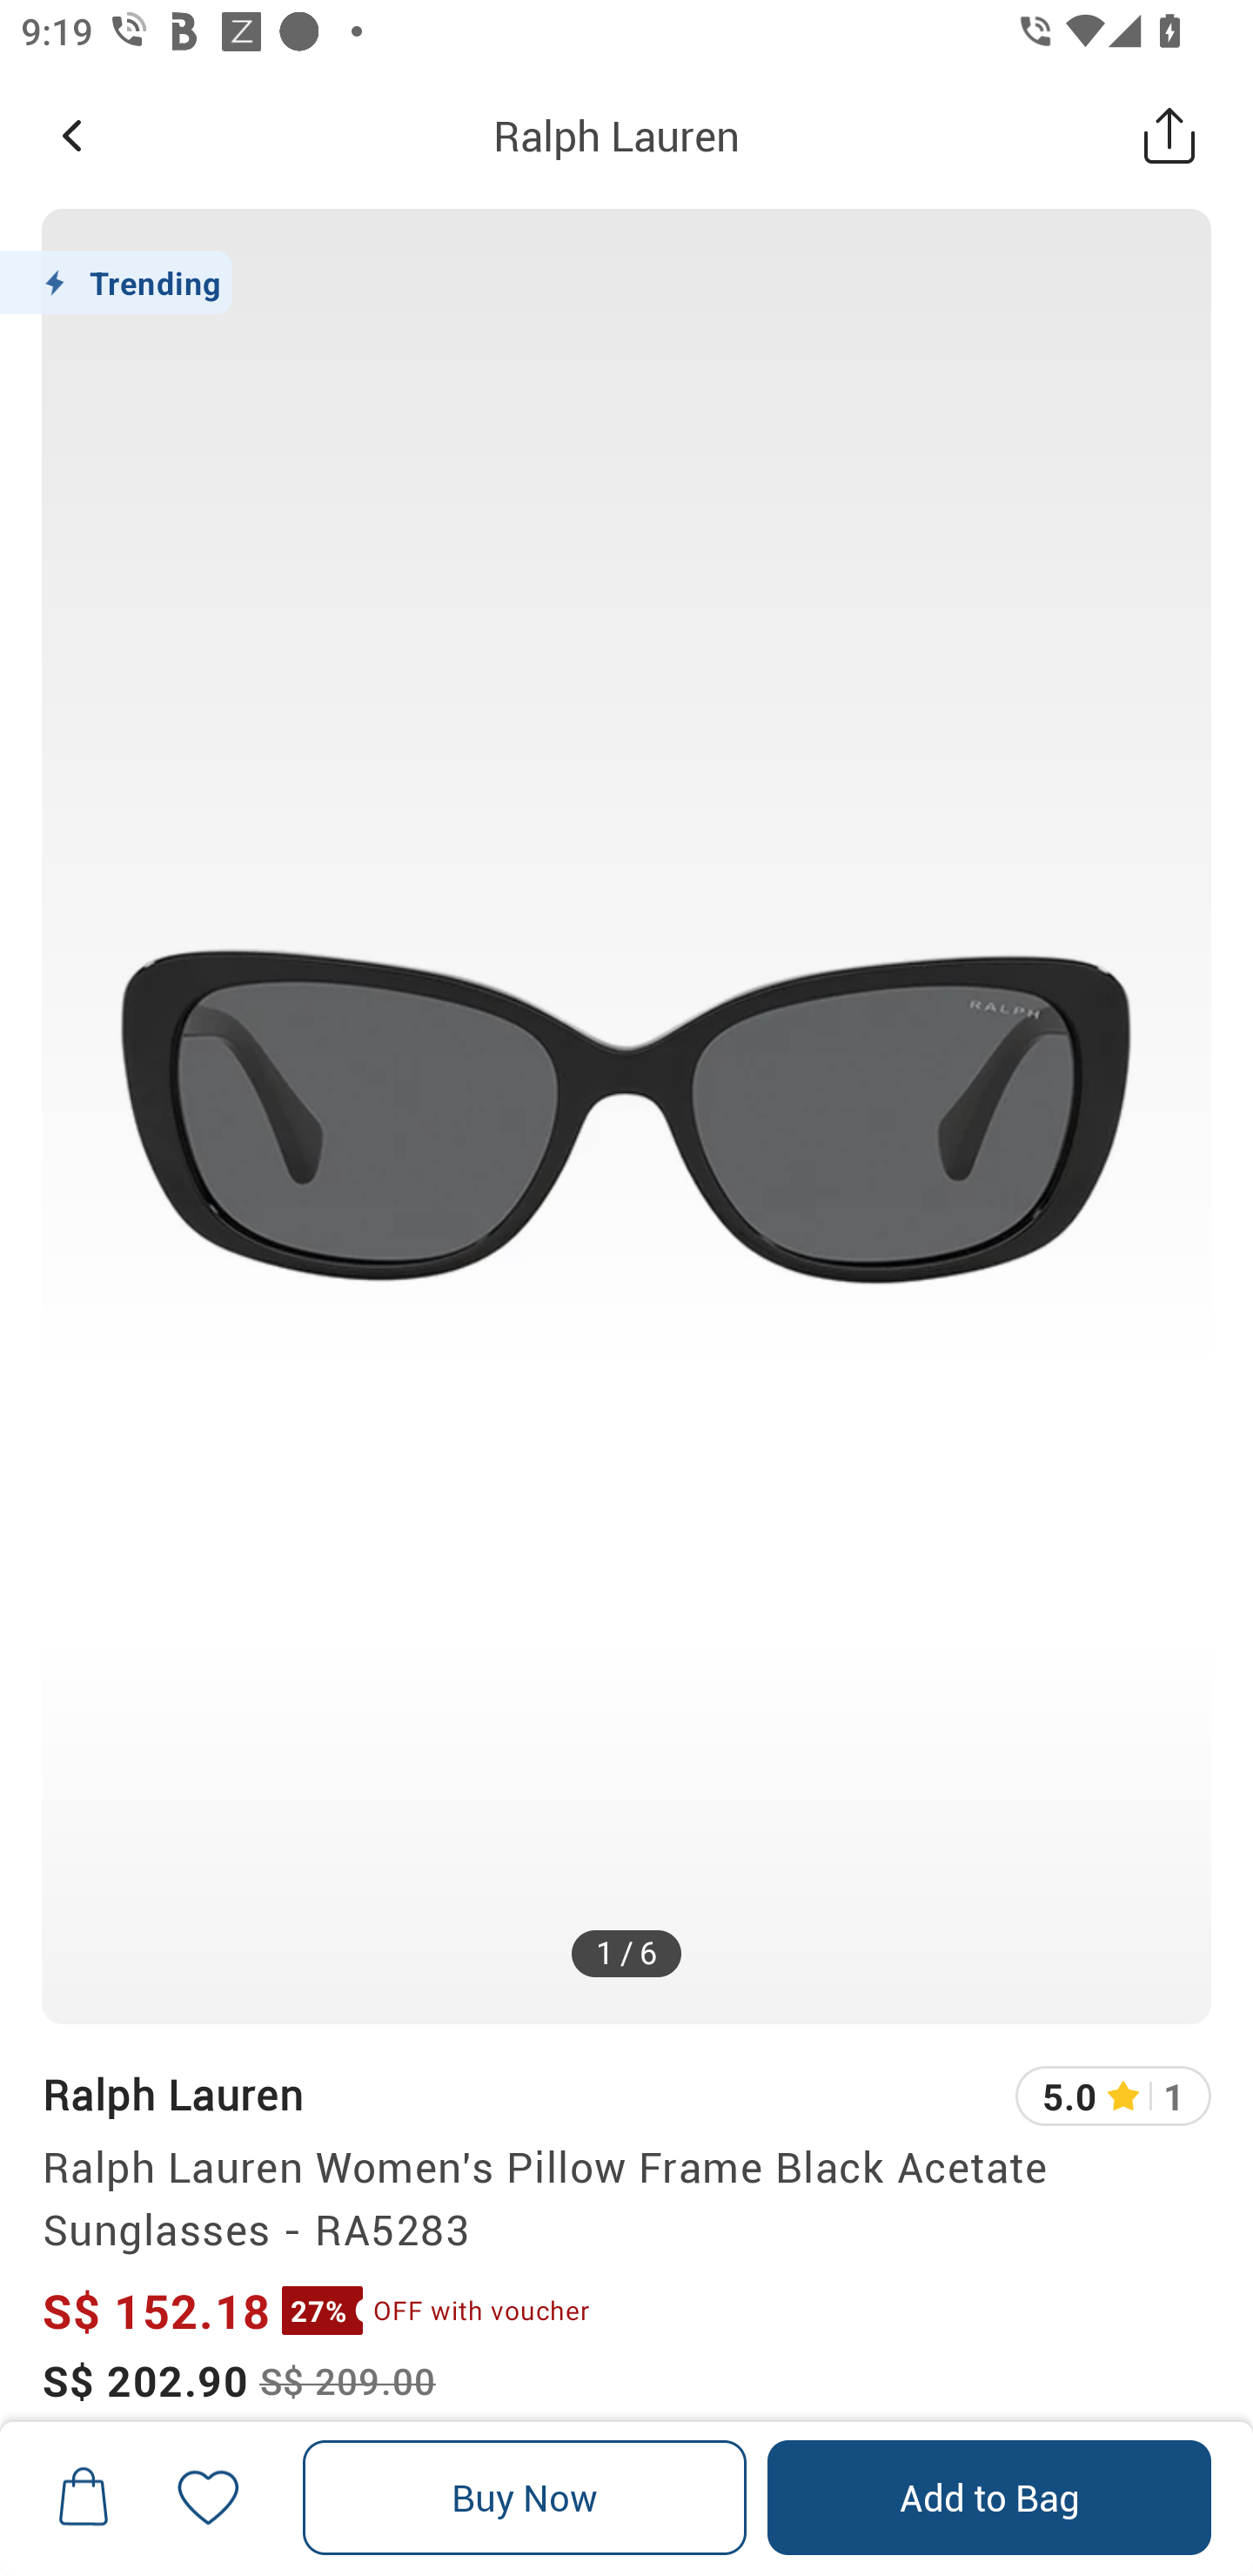 The width and height of the screenshot is (1253, 2576). What do you see at coordinates (525, 2498) in the screenshot?
I see `Buy Now` at bounding box center [525, 2498].